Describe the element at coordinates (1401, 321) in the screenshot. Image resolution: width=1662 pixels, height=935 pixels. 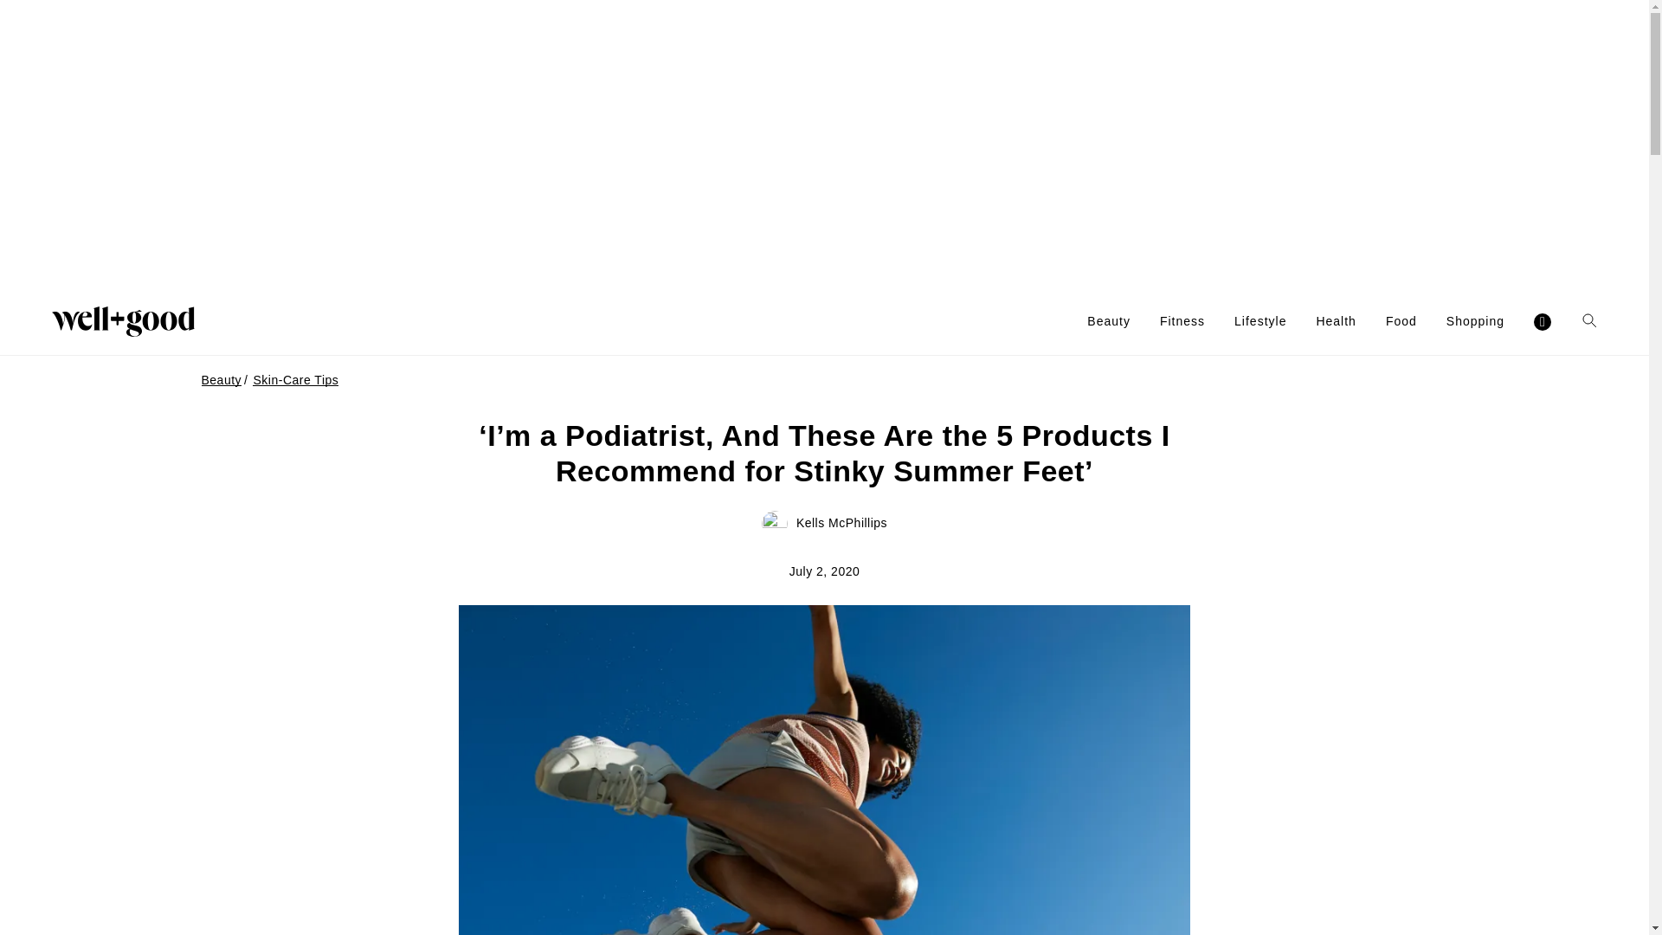
I see `Food` at that location.